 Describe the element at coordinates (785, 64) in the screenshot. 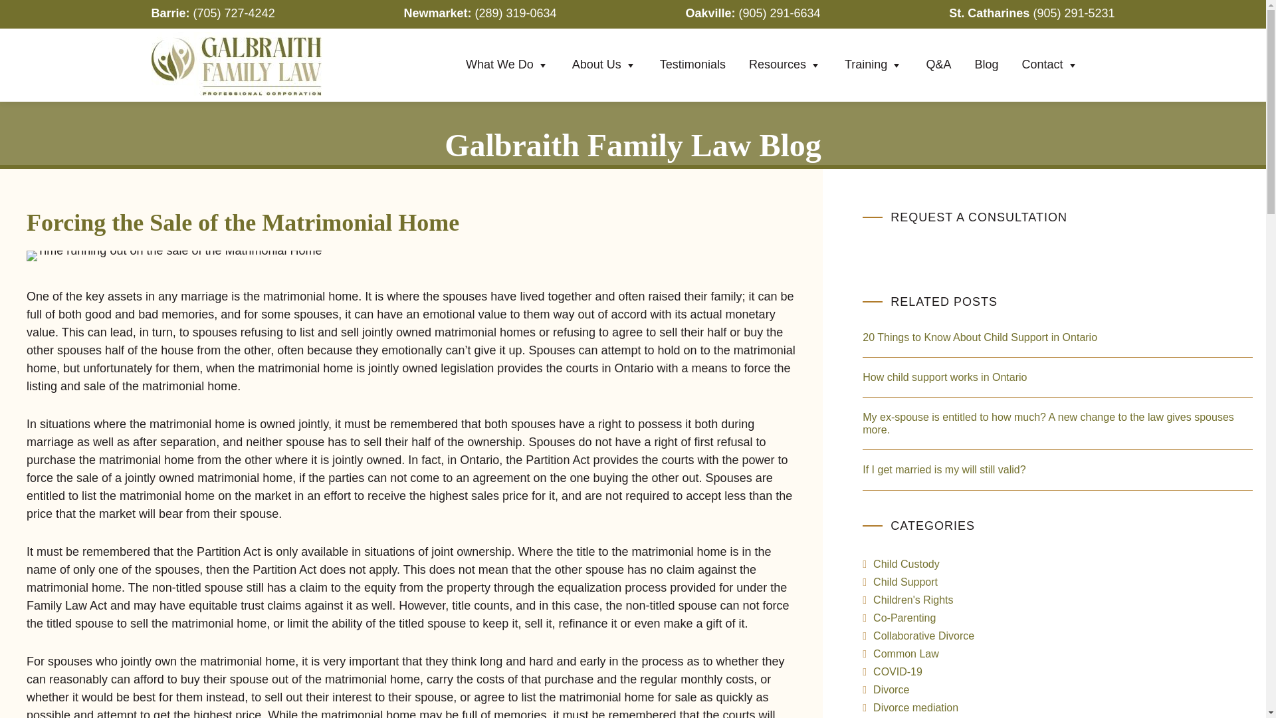

I see `Resources` at that location.